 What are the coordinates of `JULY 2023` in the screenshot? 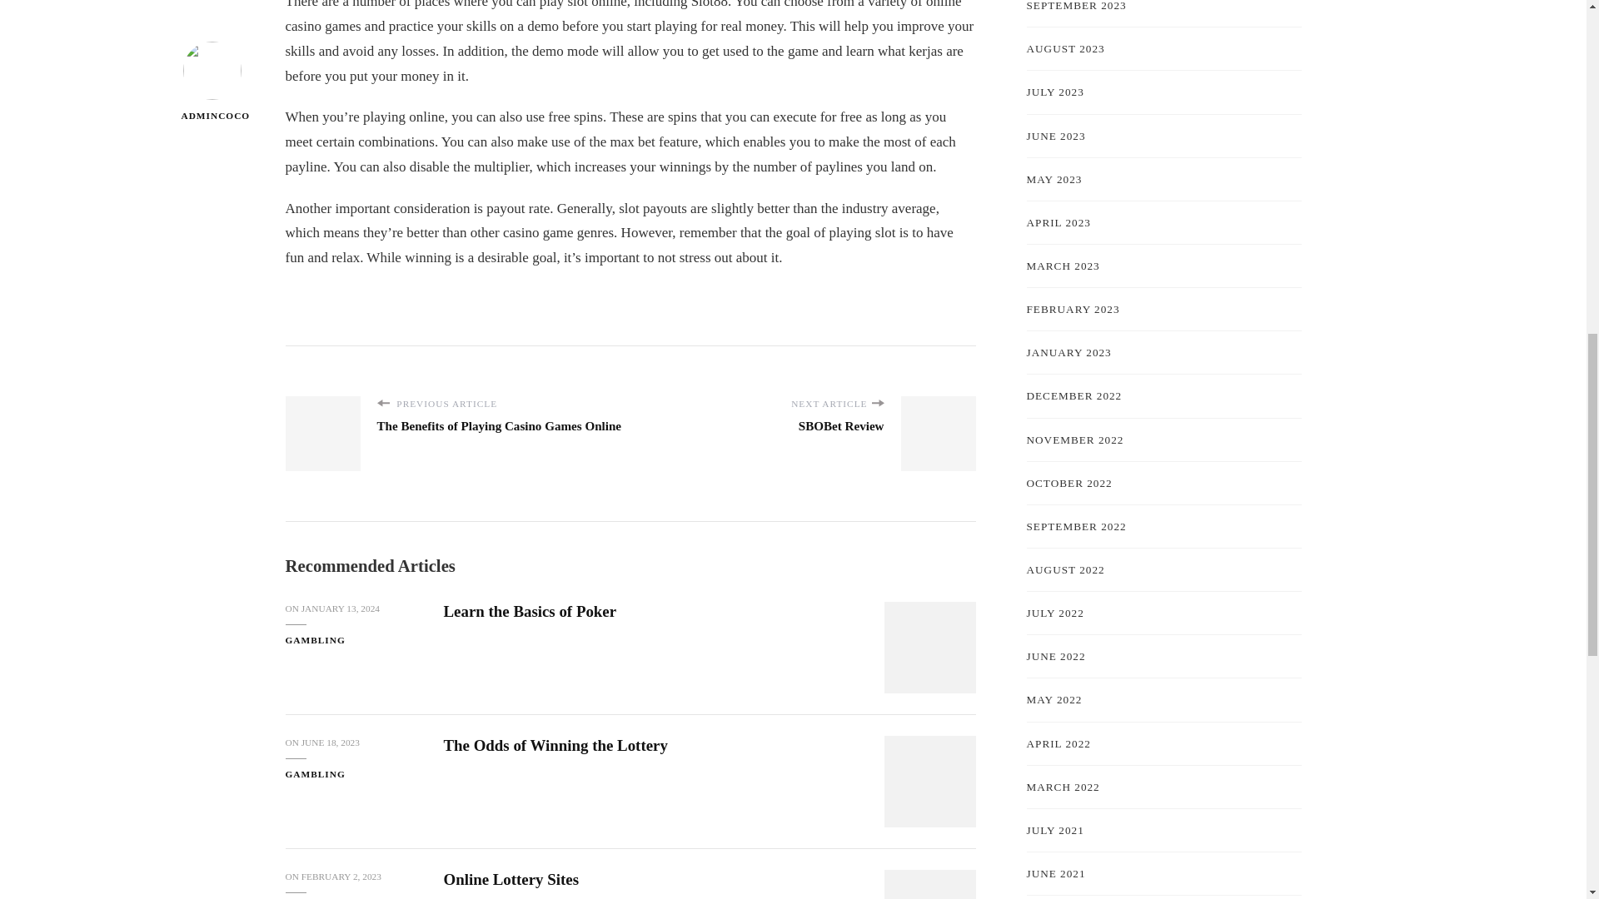 It's located at (1054, 92).